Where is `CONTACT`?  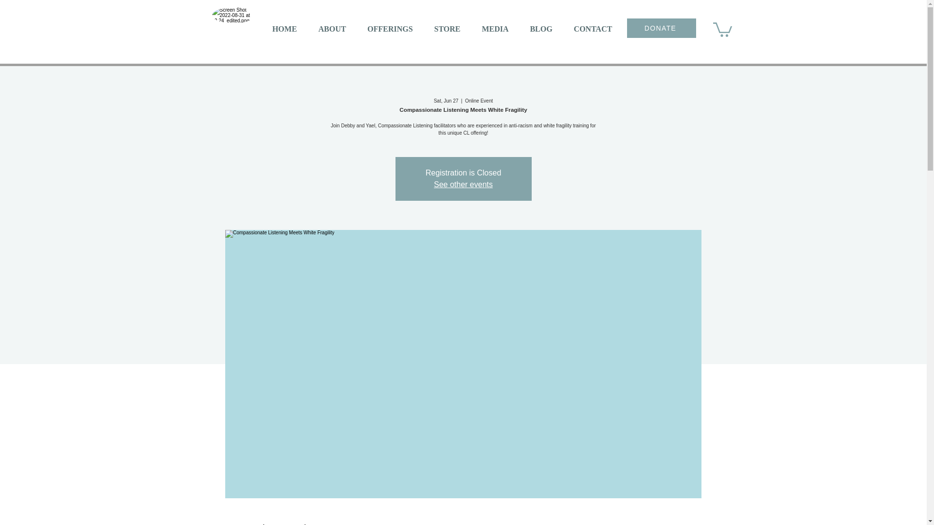
CONTACT is located at coordinates (593, 29).